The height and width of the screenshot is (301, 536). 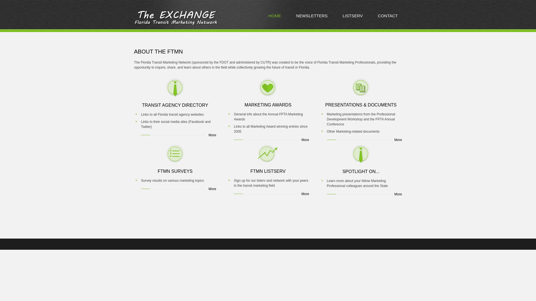 What do you see at coordinates (353, 17) in the screenshot?
I see `LISTSERV` at bounding box center [353, 17].